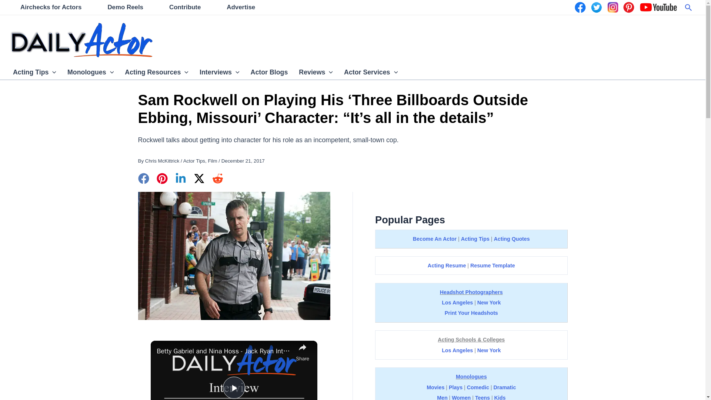  I want to click on Contribute, so click(185, 7).